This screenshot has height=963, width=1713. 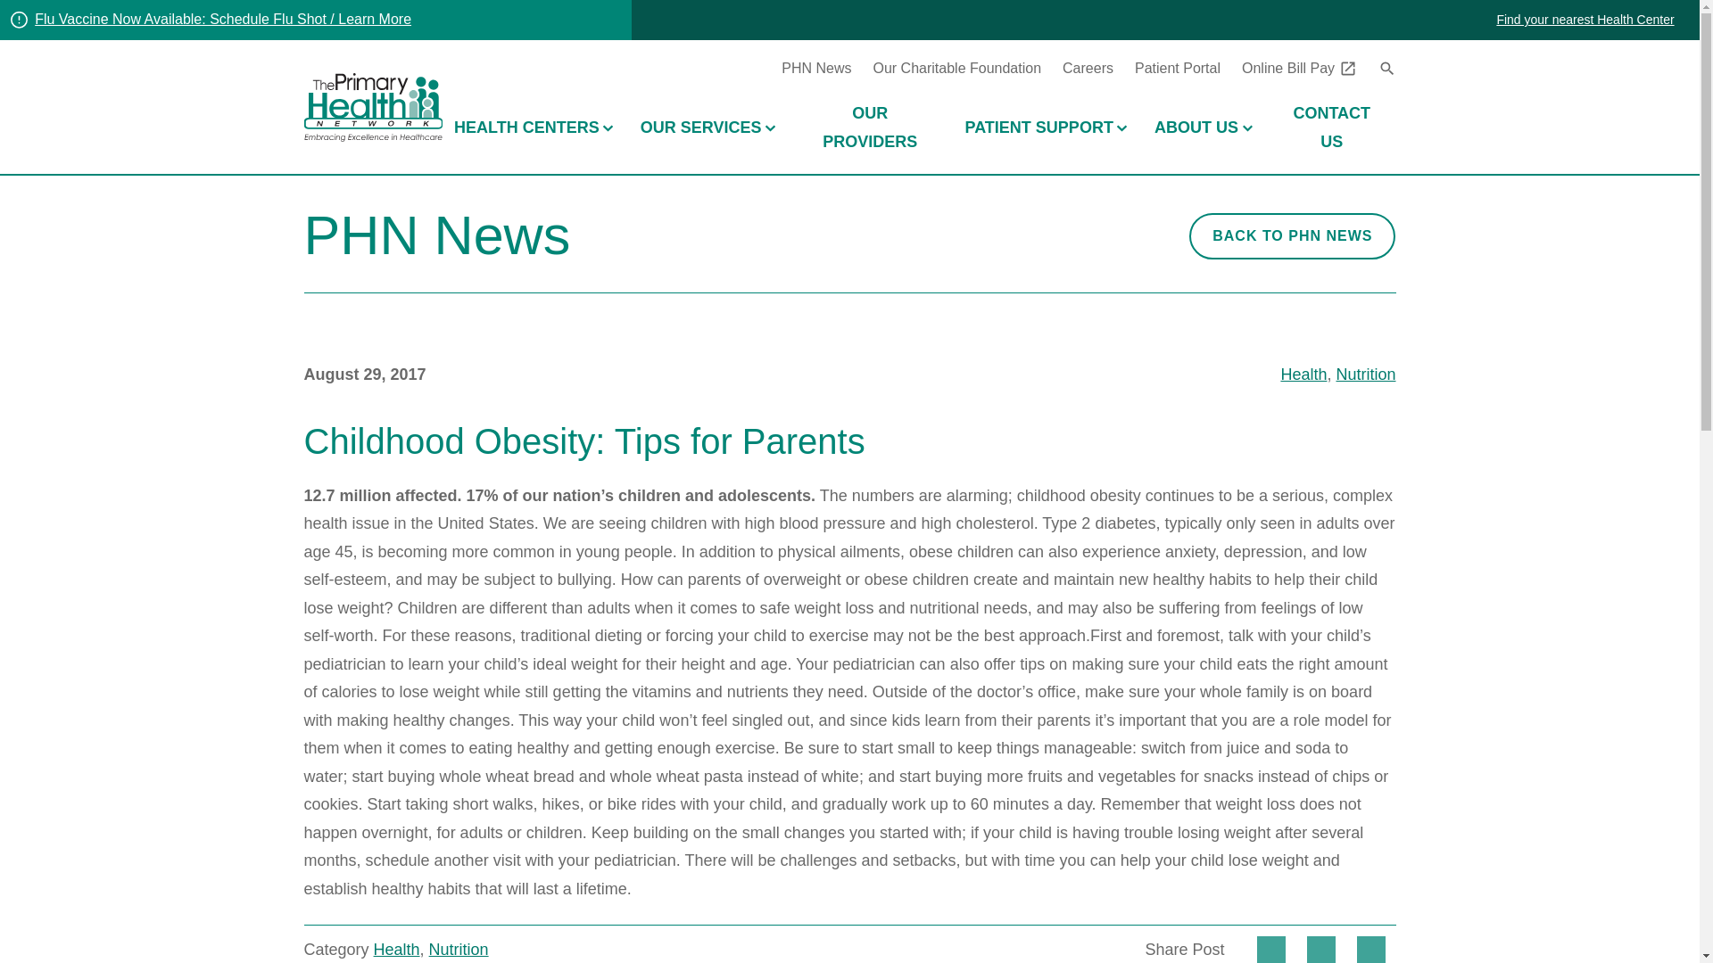 What do you see at coordinates (956, 68) in the screenshot?
I see `Our Charitable Foundation` at bounding box center [956, 68].